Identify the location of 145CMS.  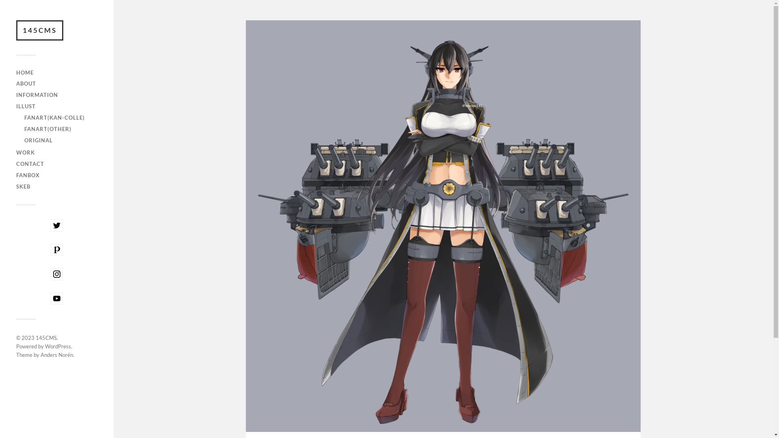
(40, 30).